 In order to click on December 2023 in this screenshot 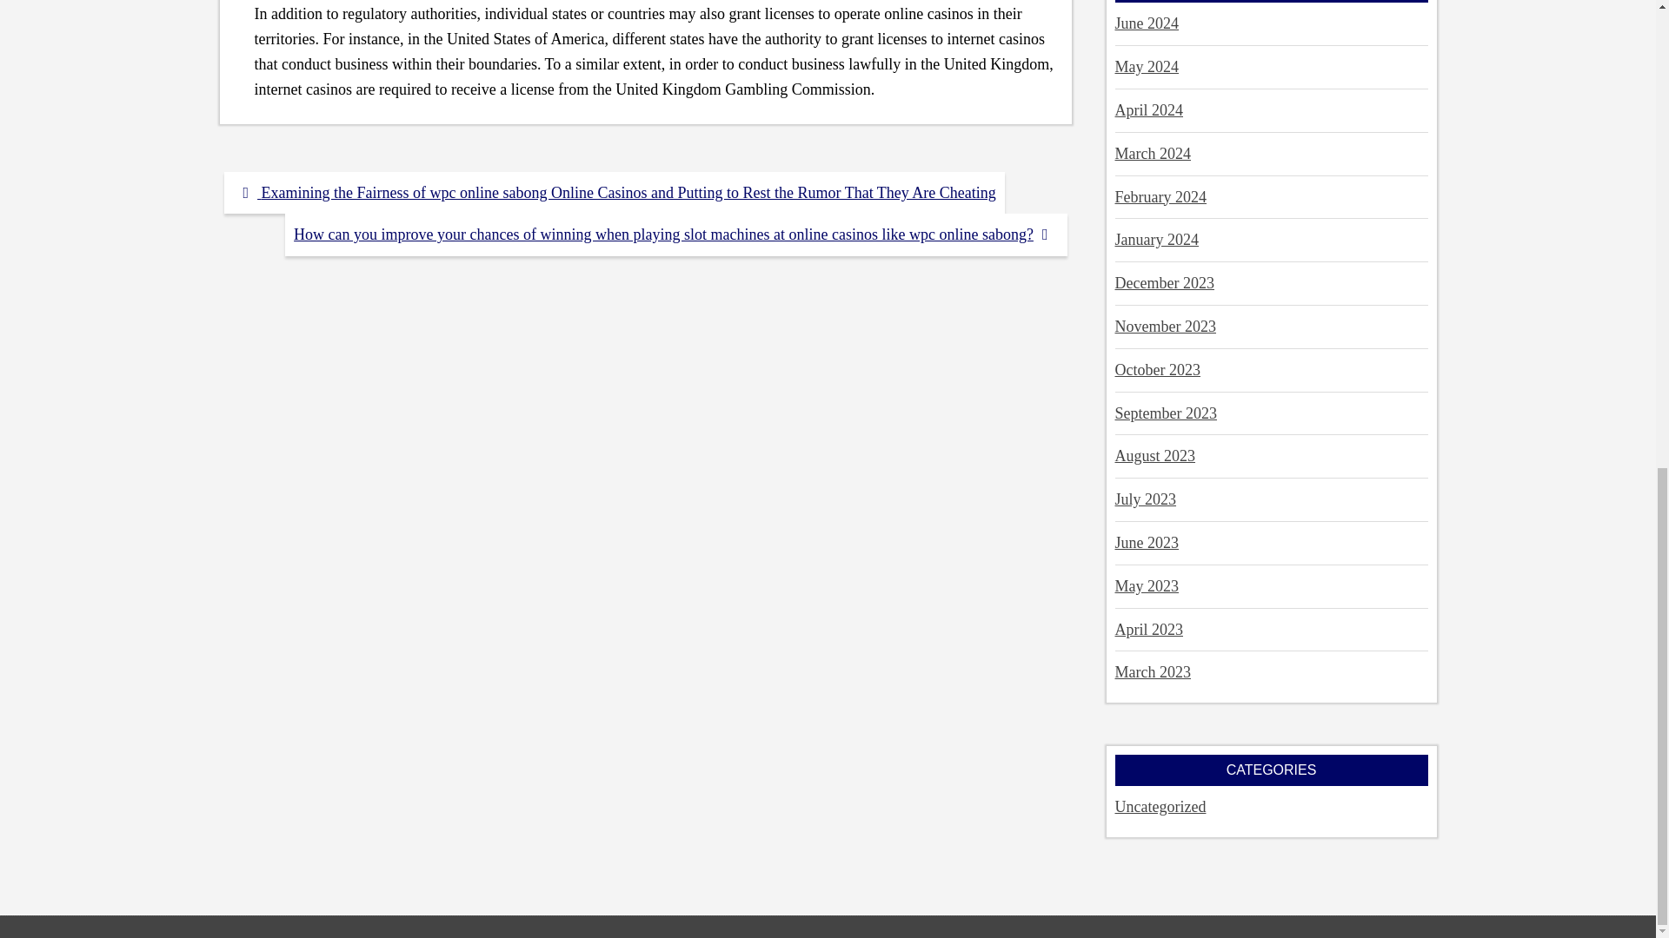, I will do `click(1163, 283)`.